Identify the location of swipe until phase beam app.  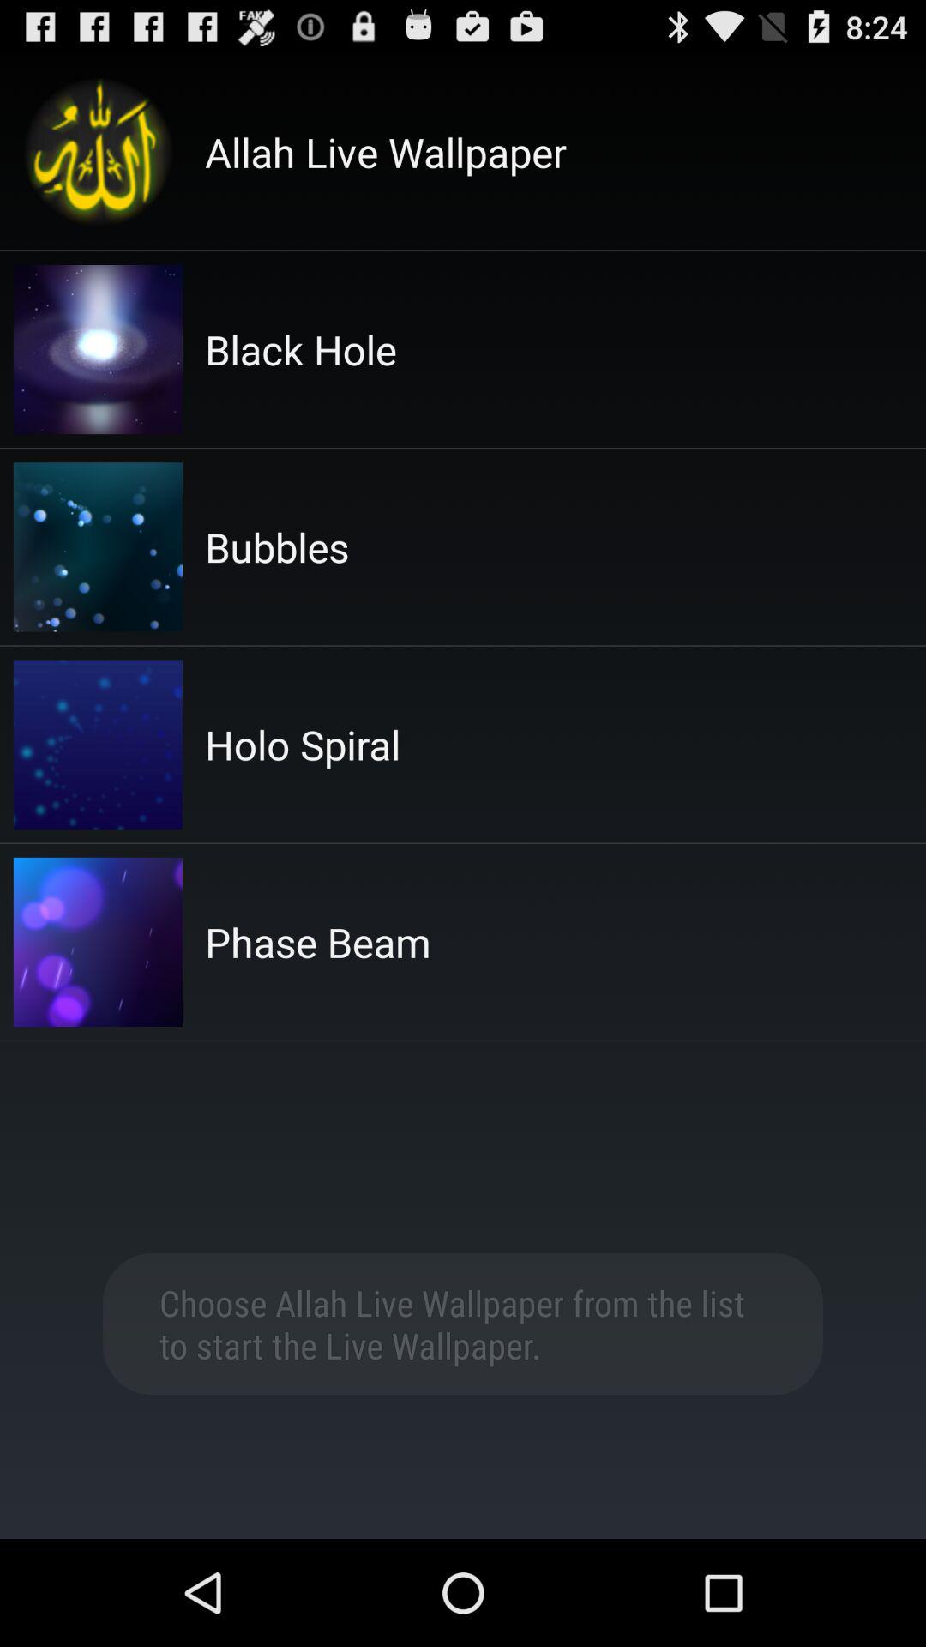
(317, 942).